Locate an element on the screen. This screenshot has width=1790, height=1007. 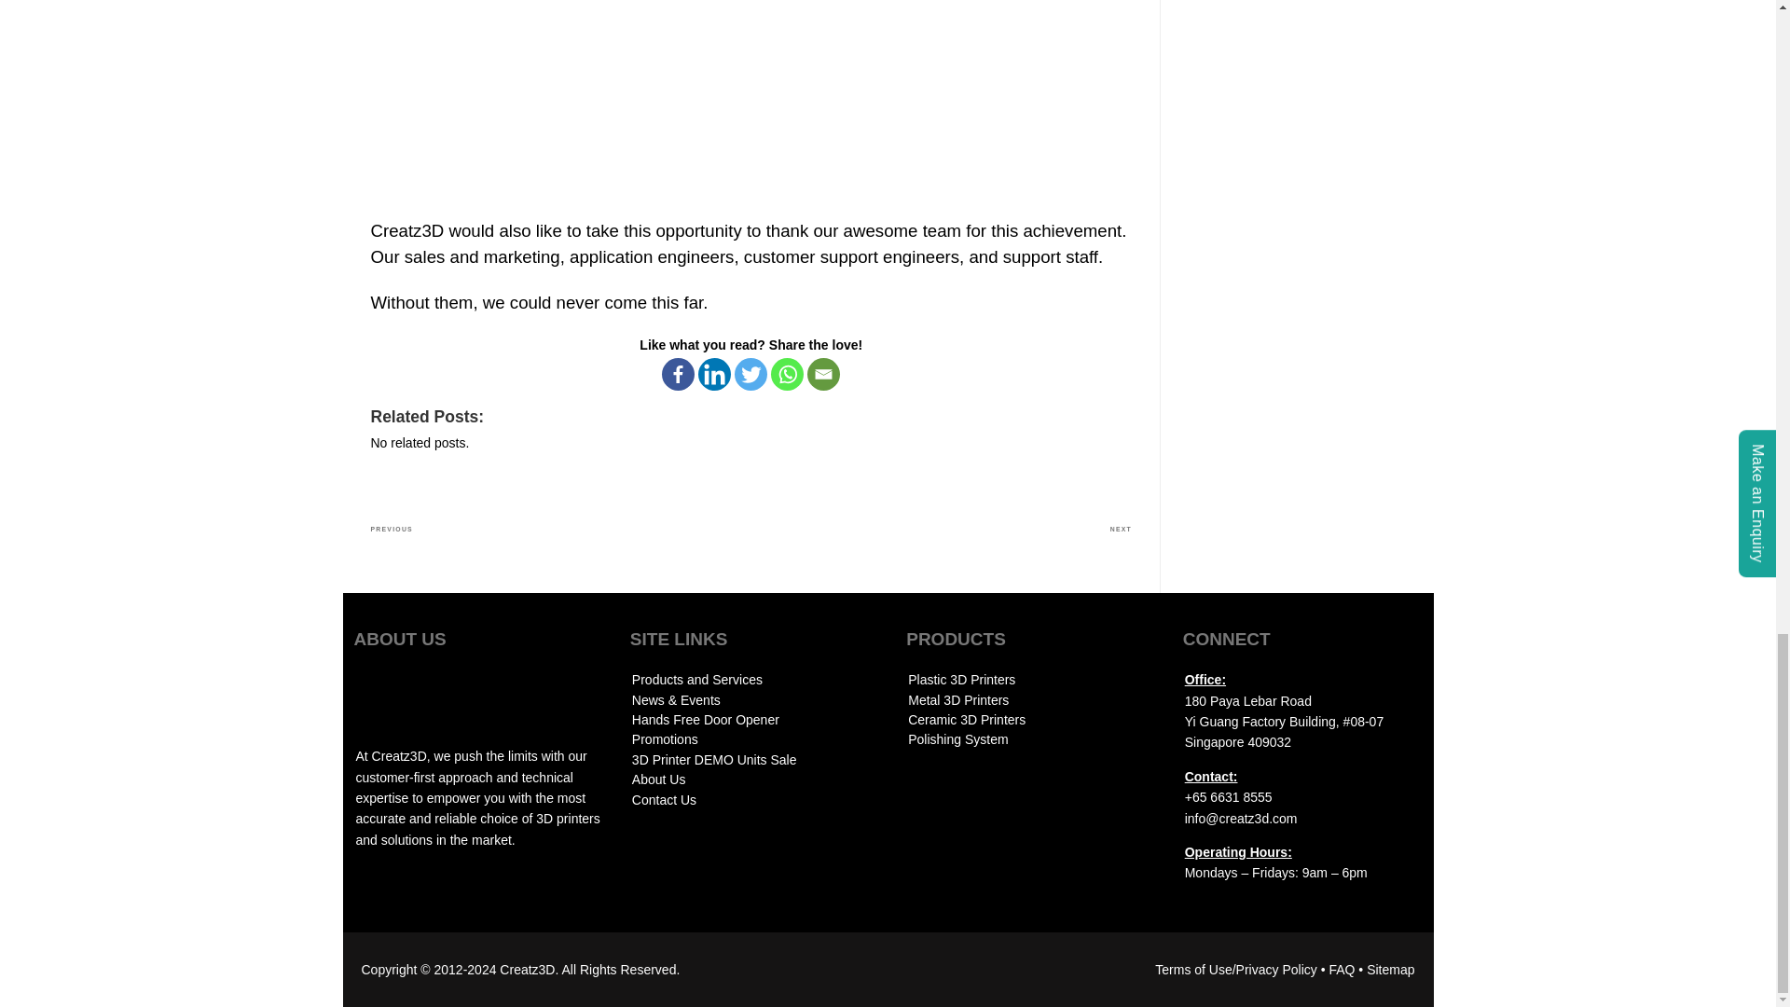
Email is located at coordinates (822, 375).